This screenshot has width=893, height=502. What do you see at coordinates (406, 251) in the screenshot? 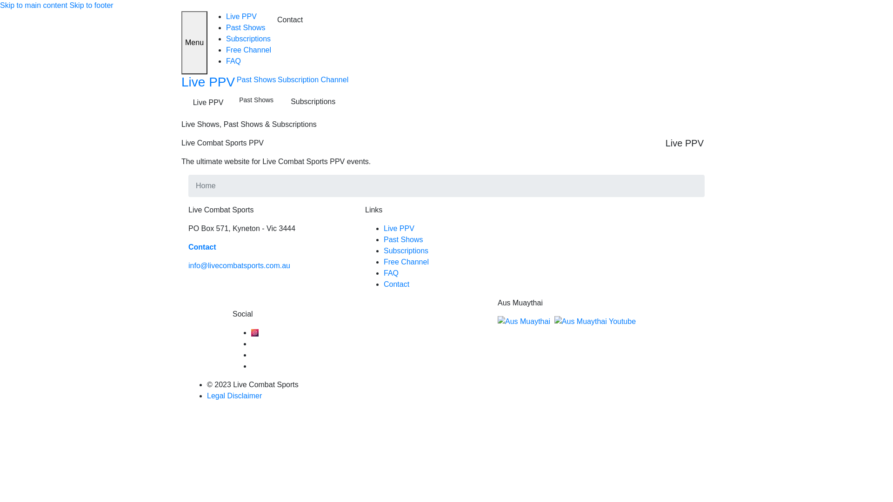
I see `Subscriptions` at bounding box center [406, 251].